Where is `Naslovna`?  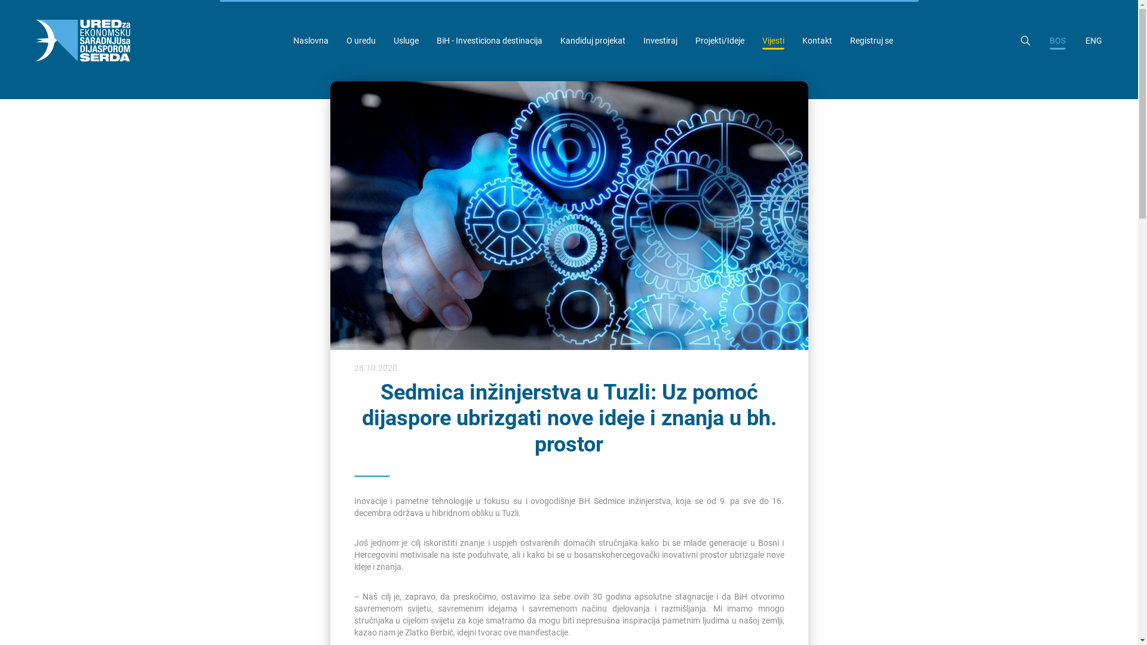 Naslovna is located at coordinates (310, 41).